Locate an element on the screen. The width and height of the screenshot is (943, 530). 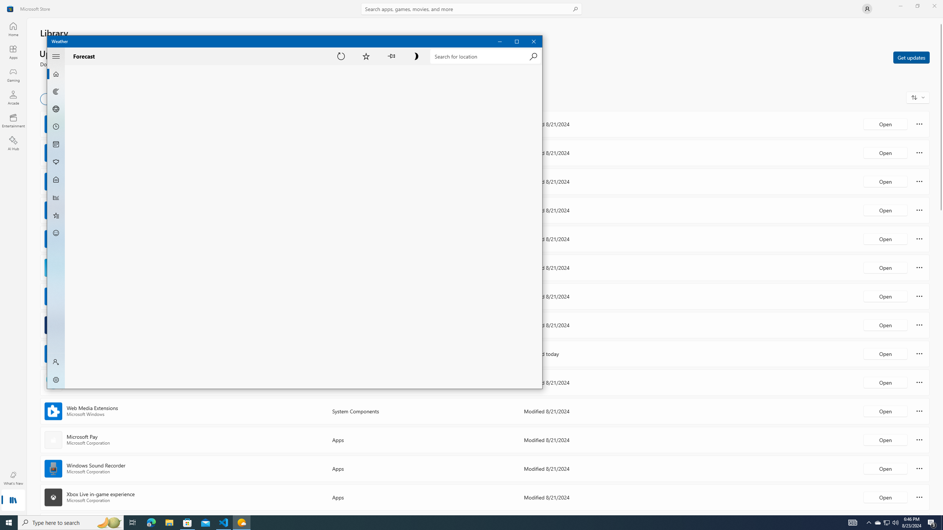
Vertical Large Increase is located at coordinates (853, 523).